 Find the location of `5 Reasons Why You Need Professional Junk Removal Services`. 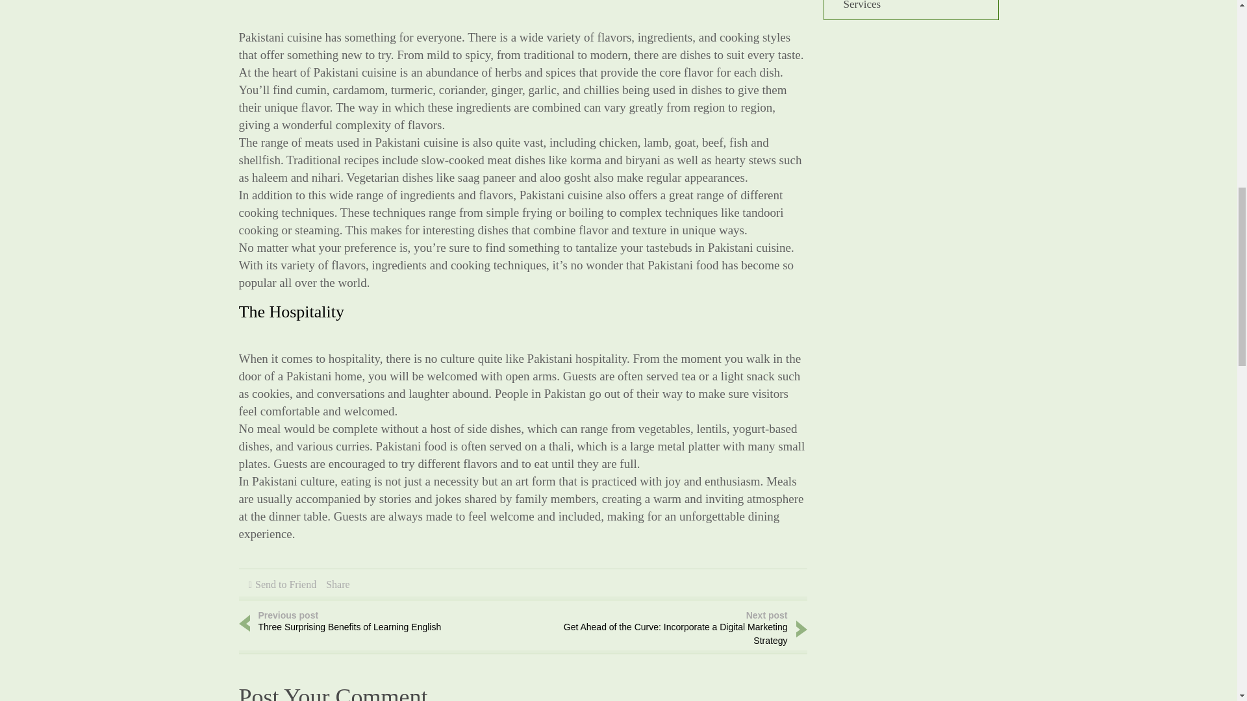

5 Reasons Why You Need Professional Junk Removal Services is located at coordinates (903, 5).